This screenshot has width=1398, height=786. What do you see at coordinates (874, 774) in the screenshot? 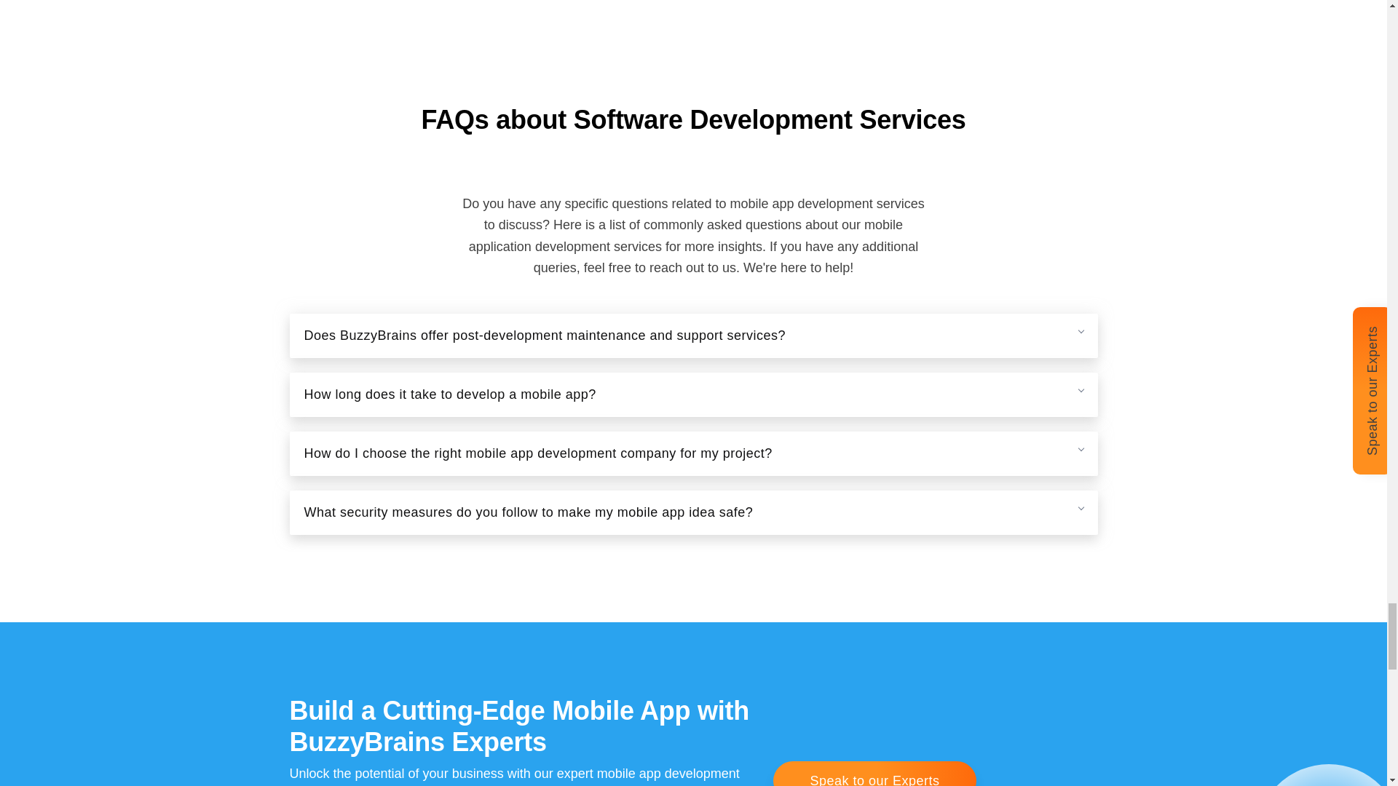
I see `Speak to our Experts` at bounding box center [874, 774].